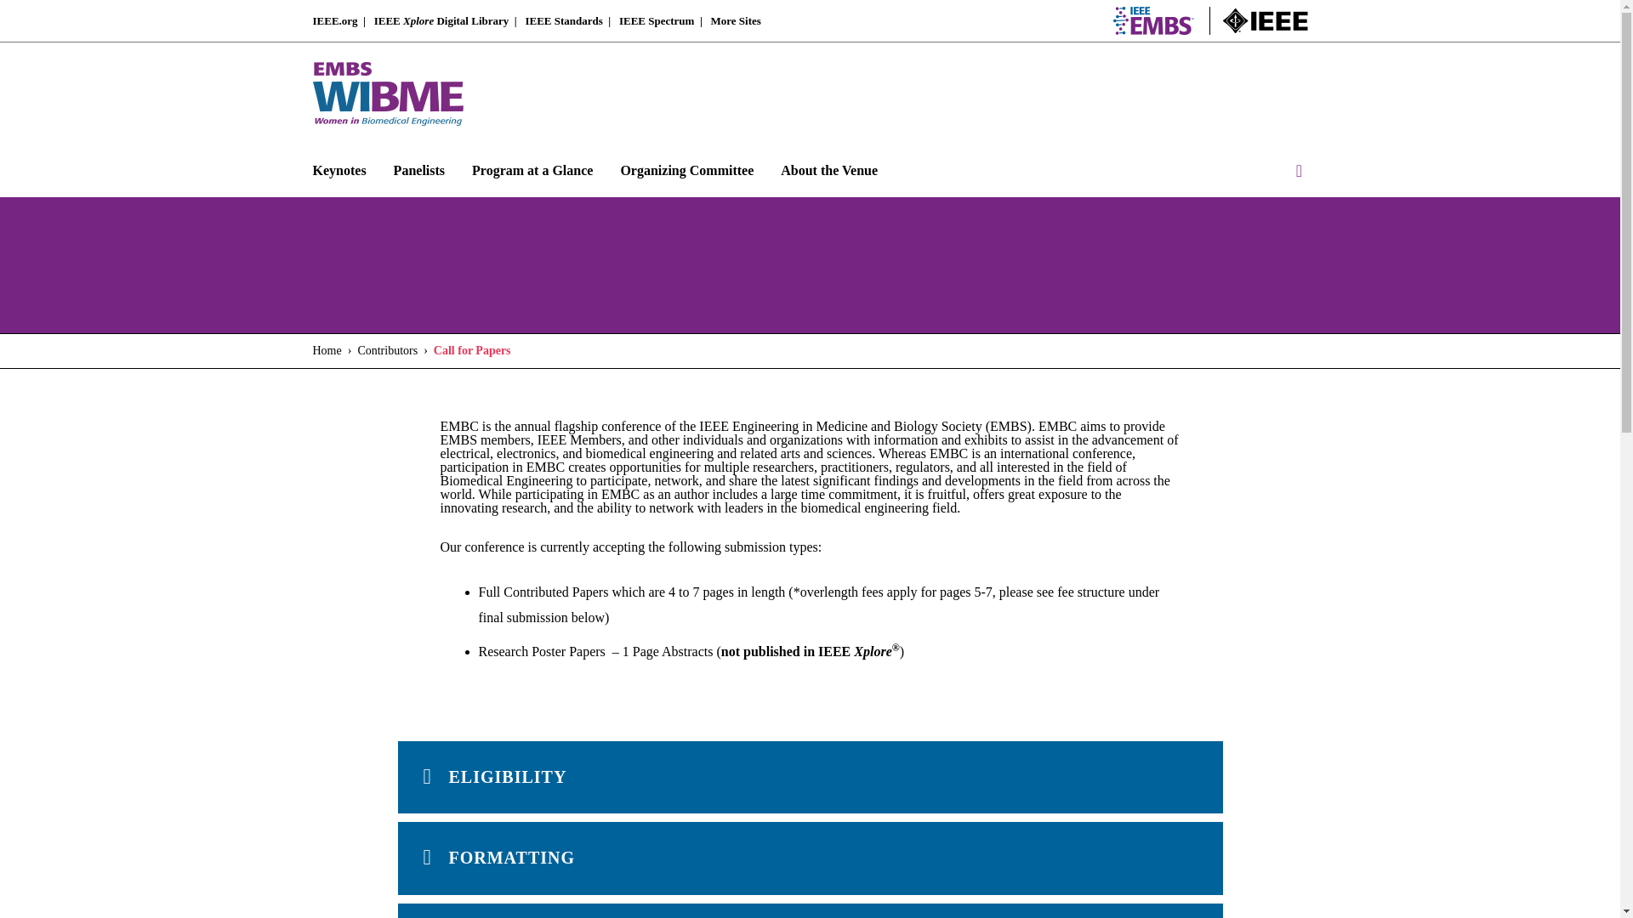  Describe the element at coordinates (842, 170) in the screenshot. I see `About the Venue` at that location.